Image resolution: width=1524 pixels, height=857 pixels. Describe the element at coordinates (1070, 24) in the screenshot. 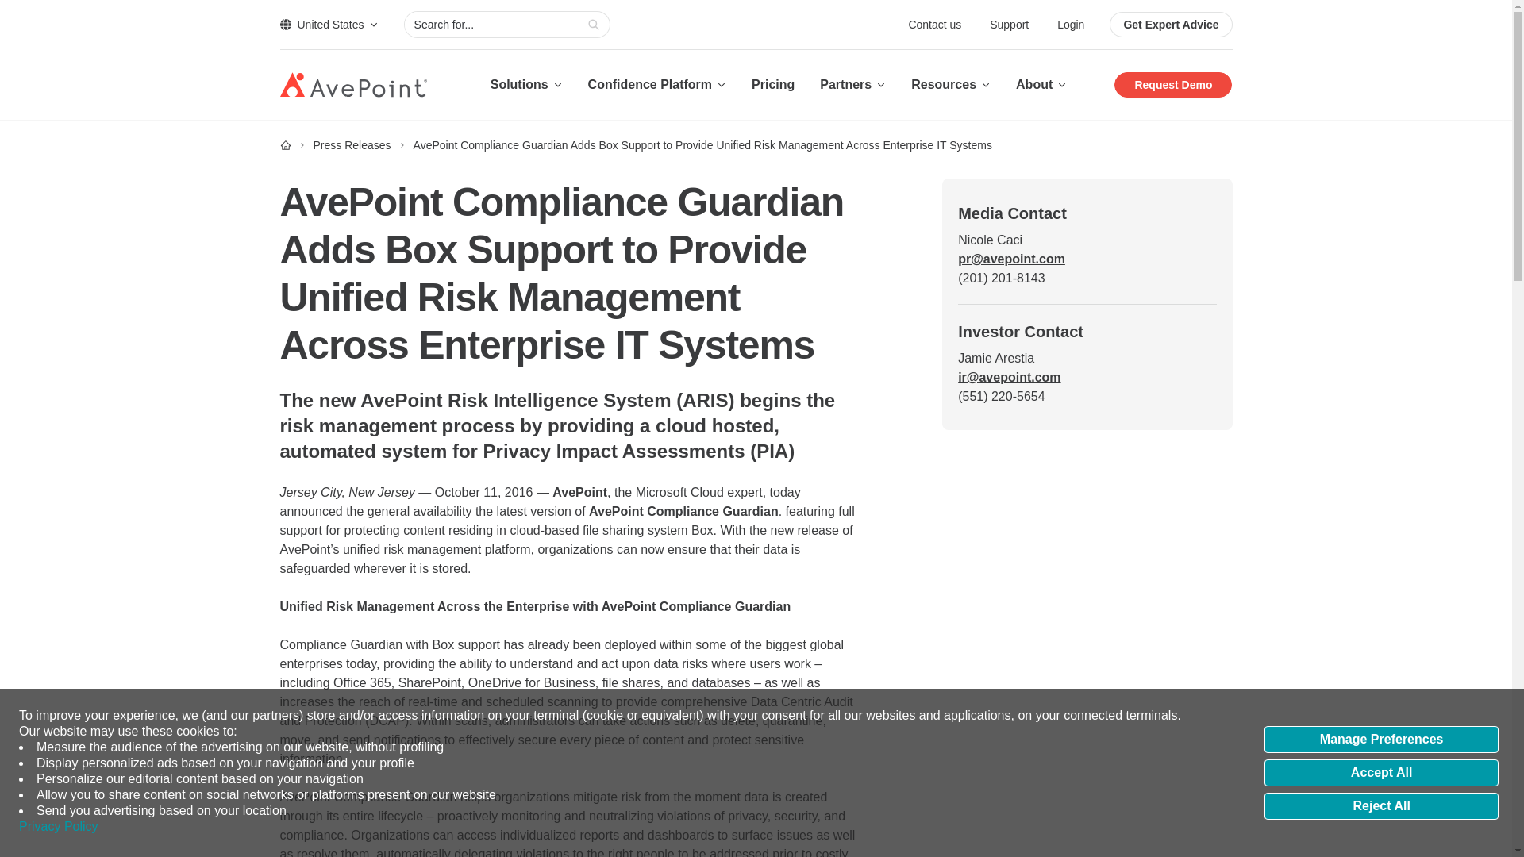

I see `Login` at that location.